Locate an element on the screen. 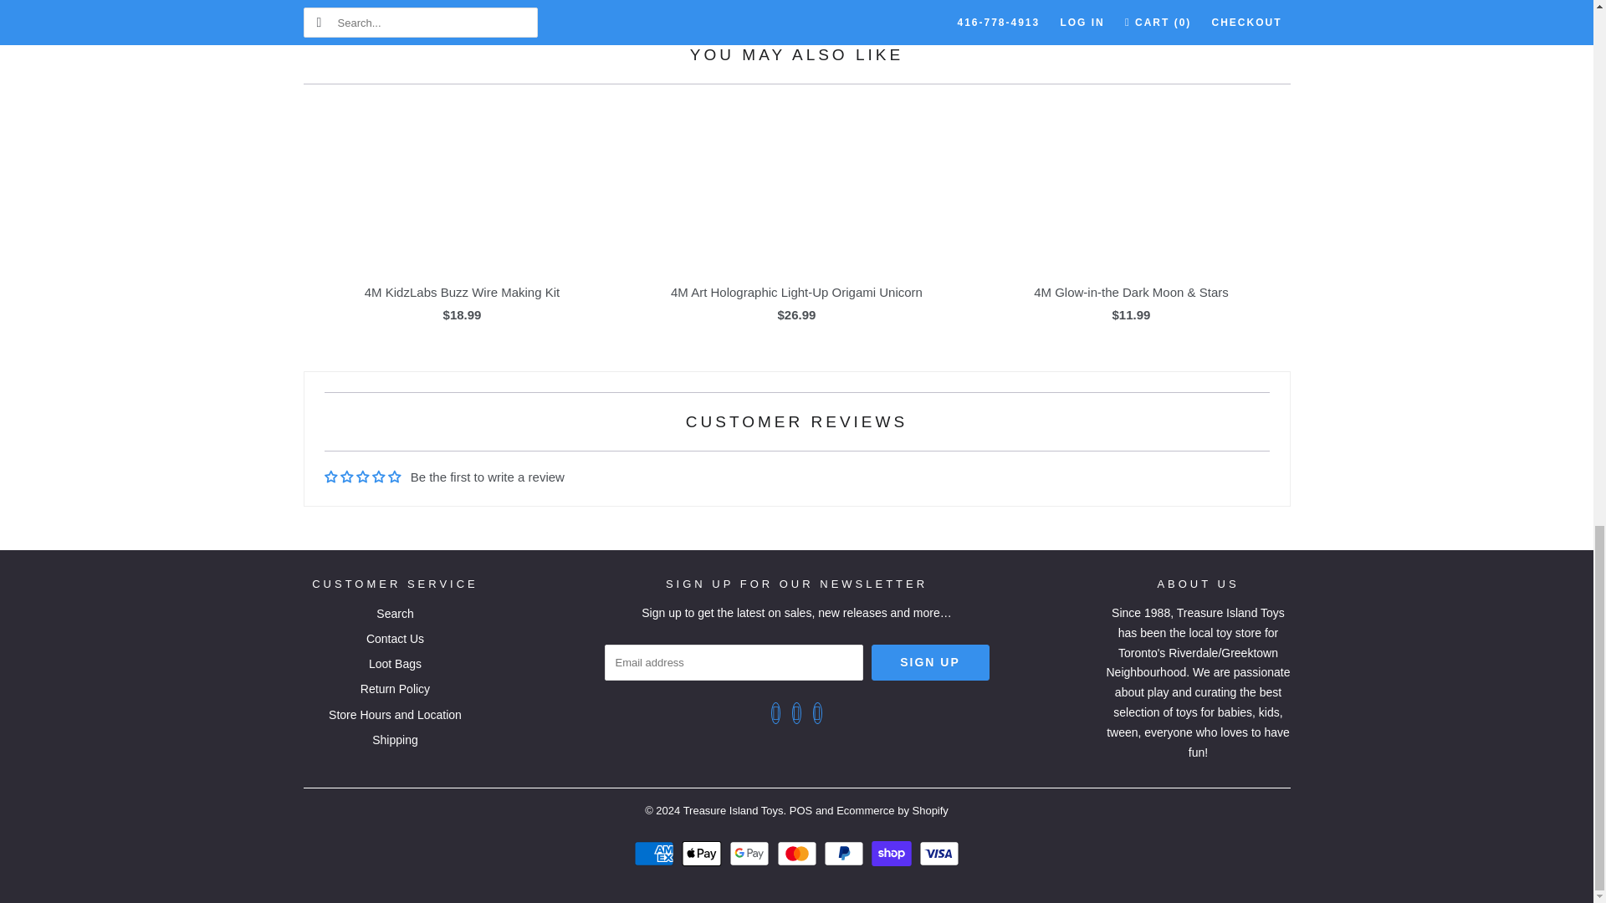  PayPal is located at coordinates (846, 853).